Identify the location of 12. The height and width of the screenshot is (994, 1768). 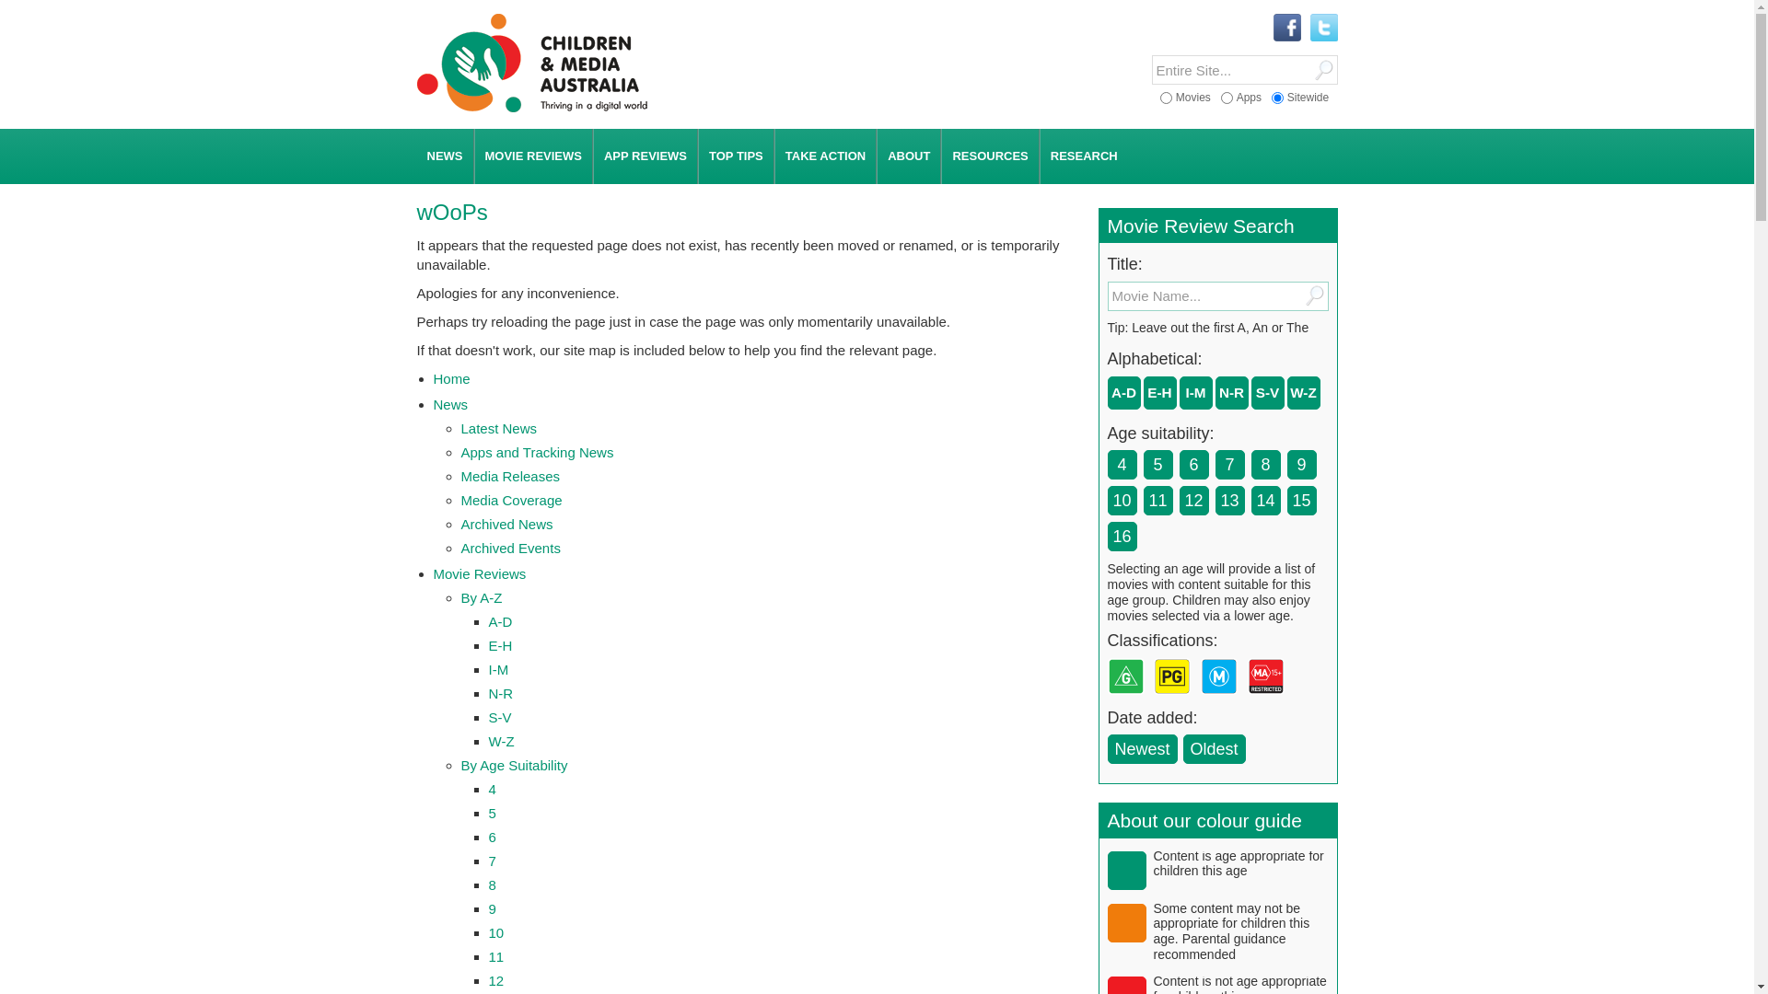
(1194, 501).